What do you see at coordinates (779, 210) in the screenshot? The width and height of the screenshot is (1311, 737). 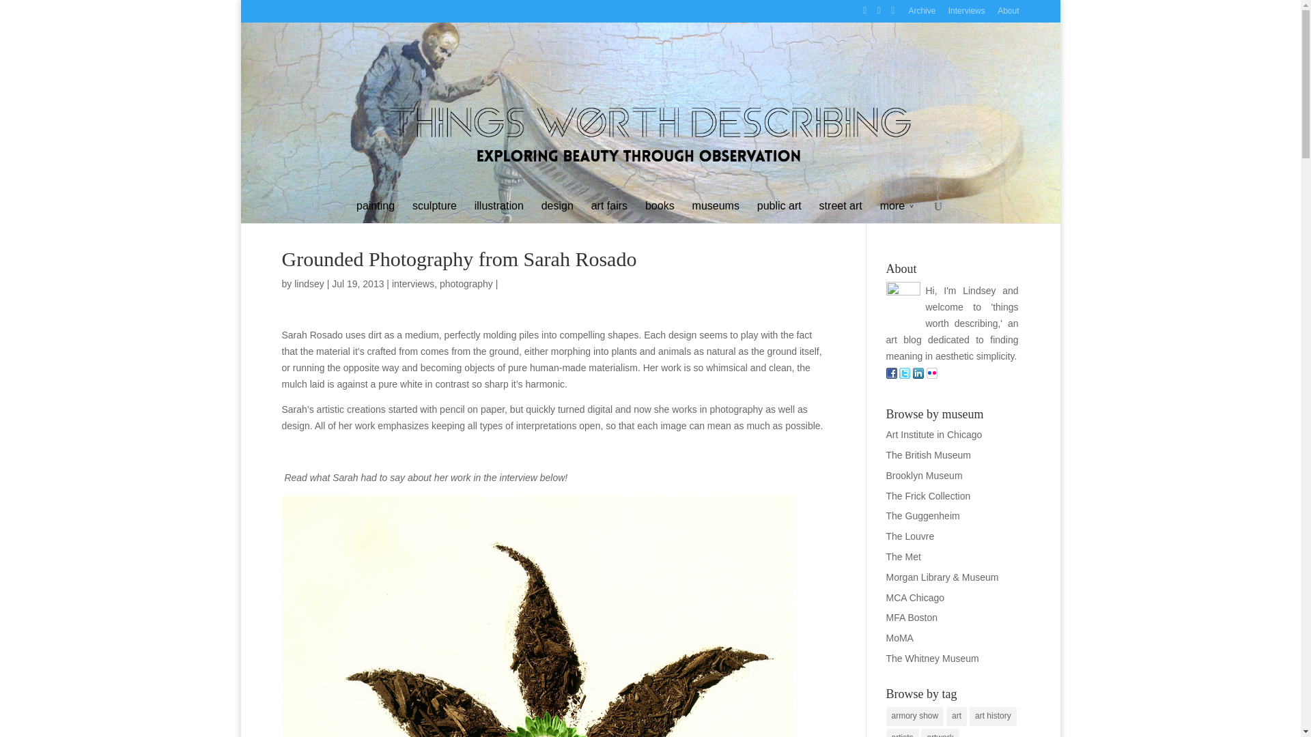 I see `public art` at bounding box center [779, 210].